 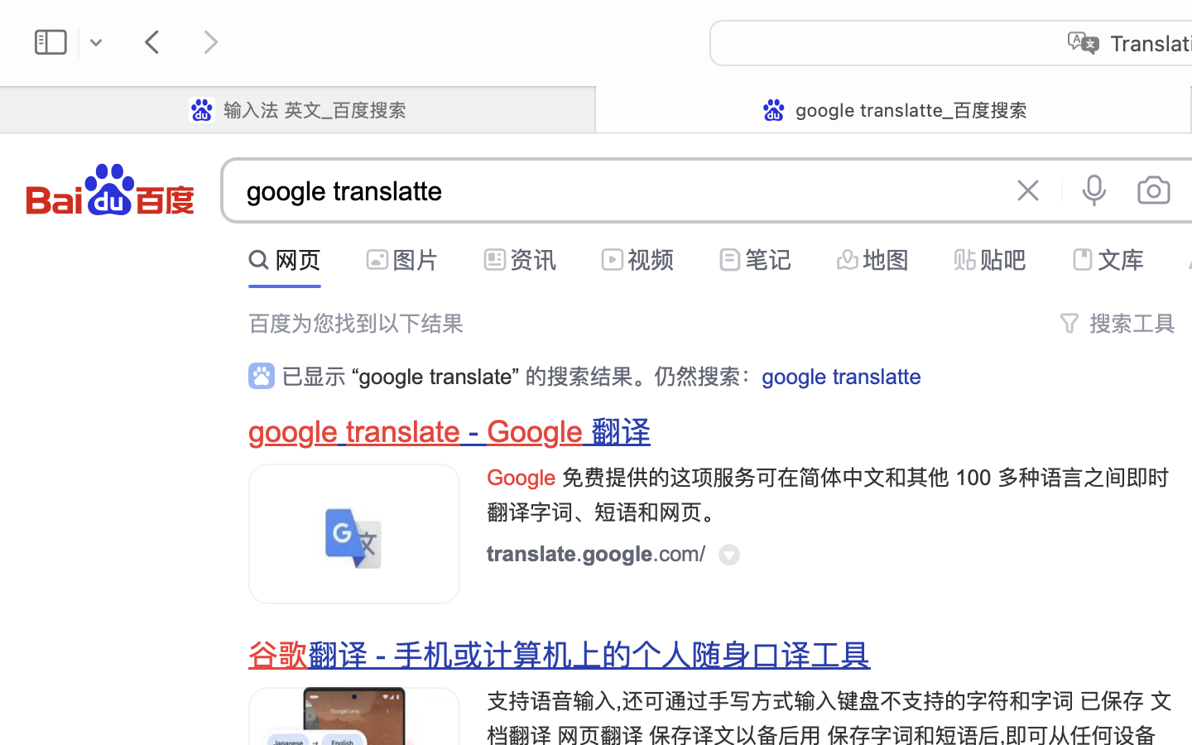 What do you see at coordinates (278, 656) in the screenshot?
I see `谷歌` at bounding box center [278, 656].